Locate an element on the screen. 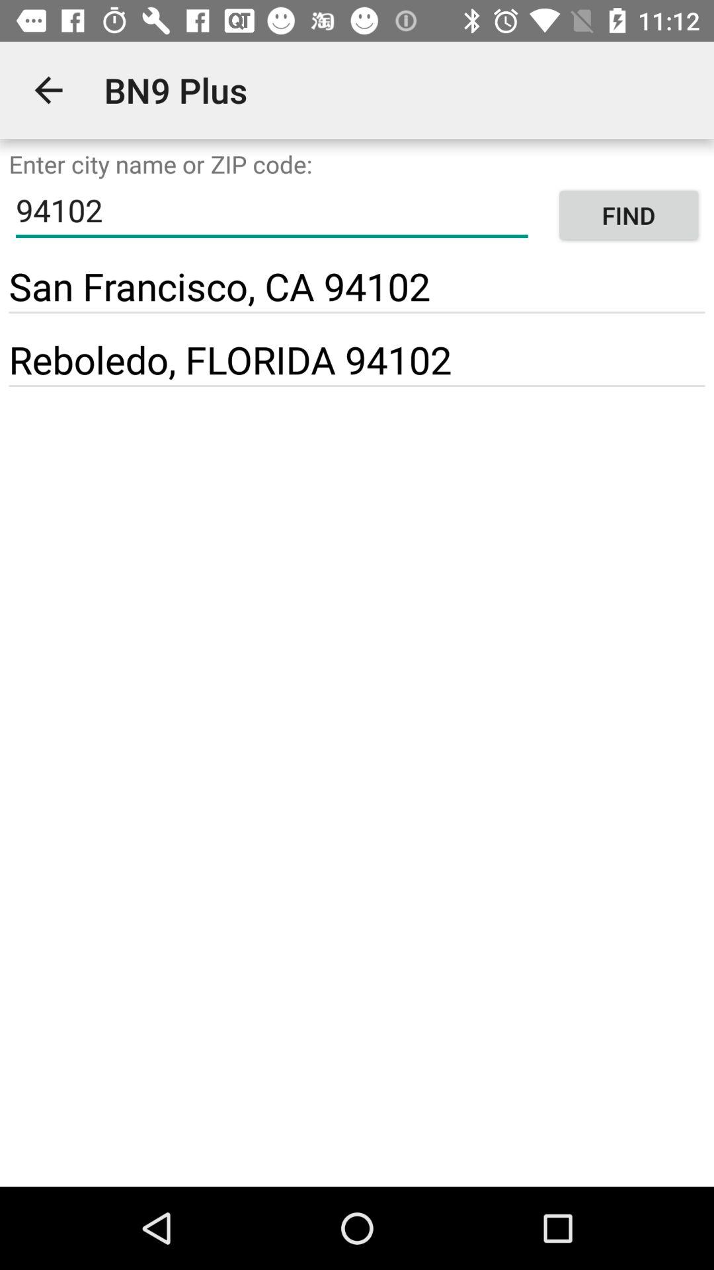 The height and width of the screenshot is (1270, 714). tap the icon below the san francisco ca icon is located at coordinates (357, 312).